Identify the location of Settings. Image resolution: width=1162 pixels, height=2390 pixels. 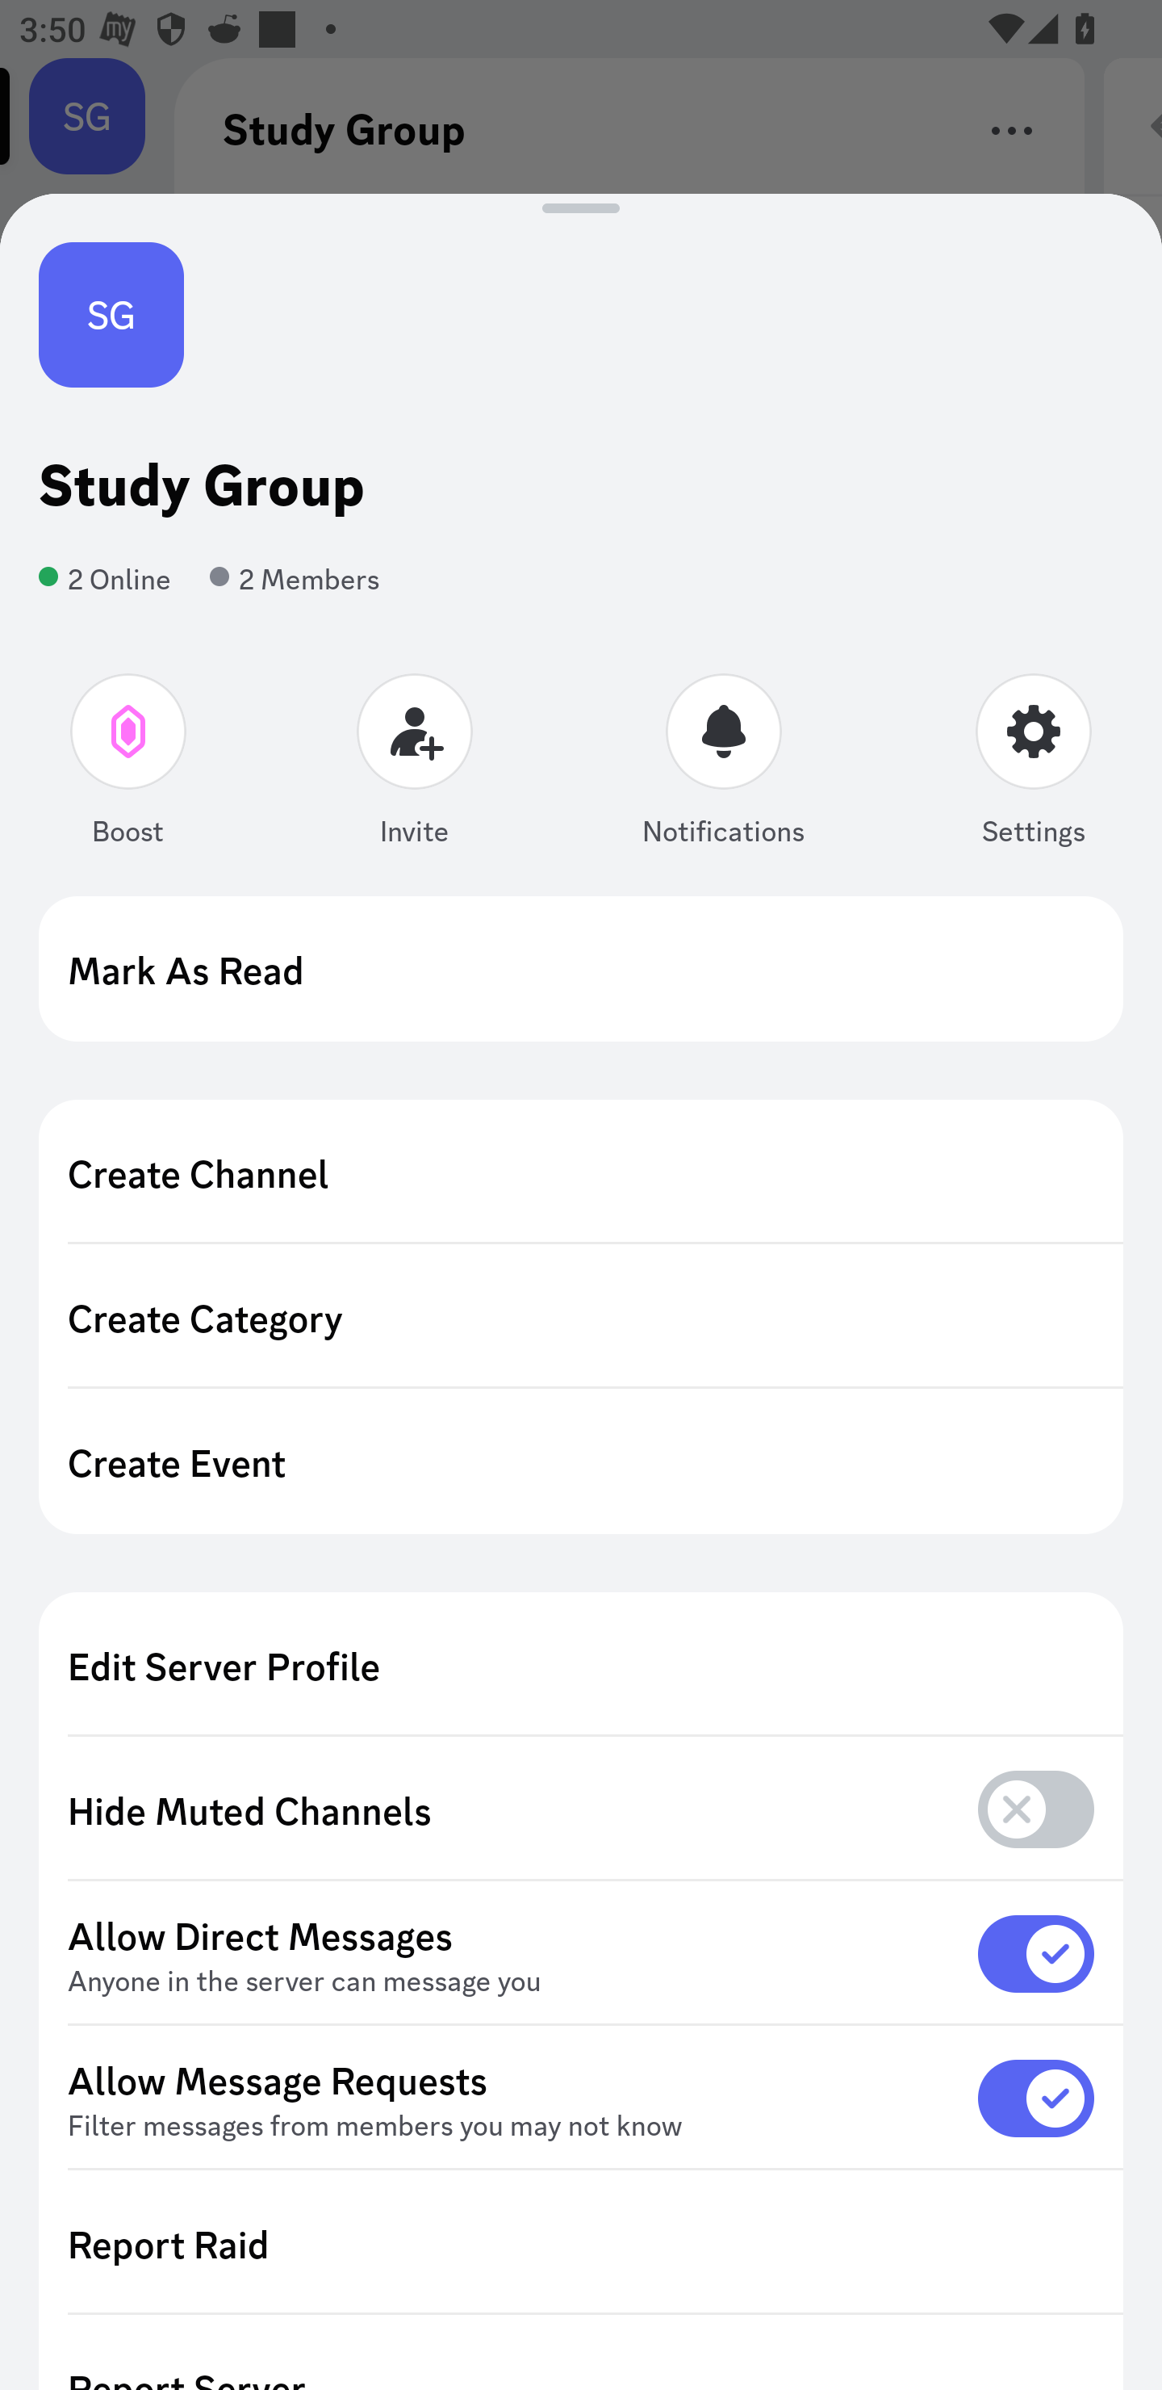
(1033, 765).